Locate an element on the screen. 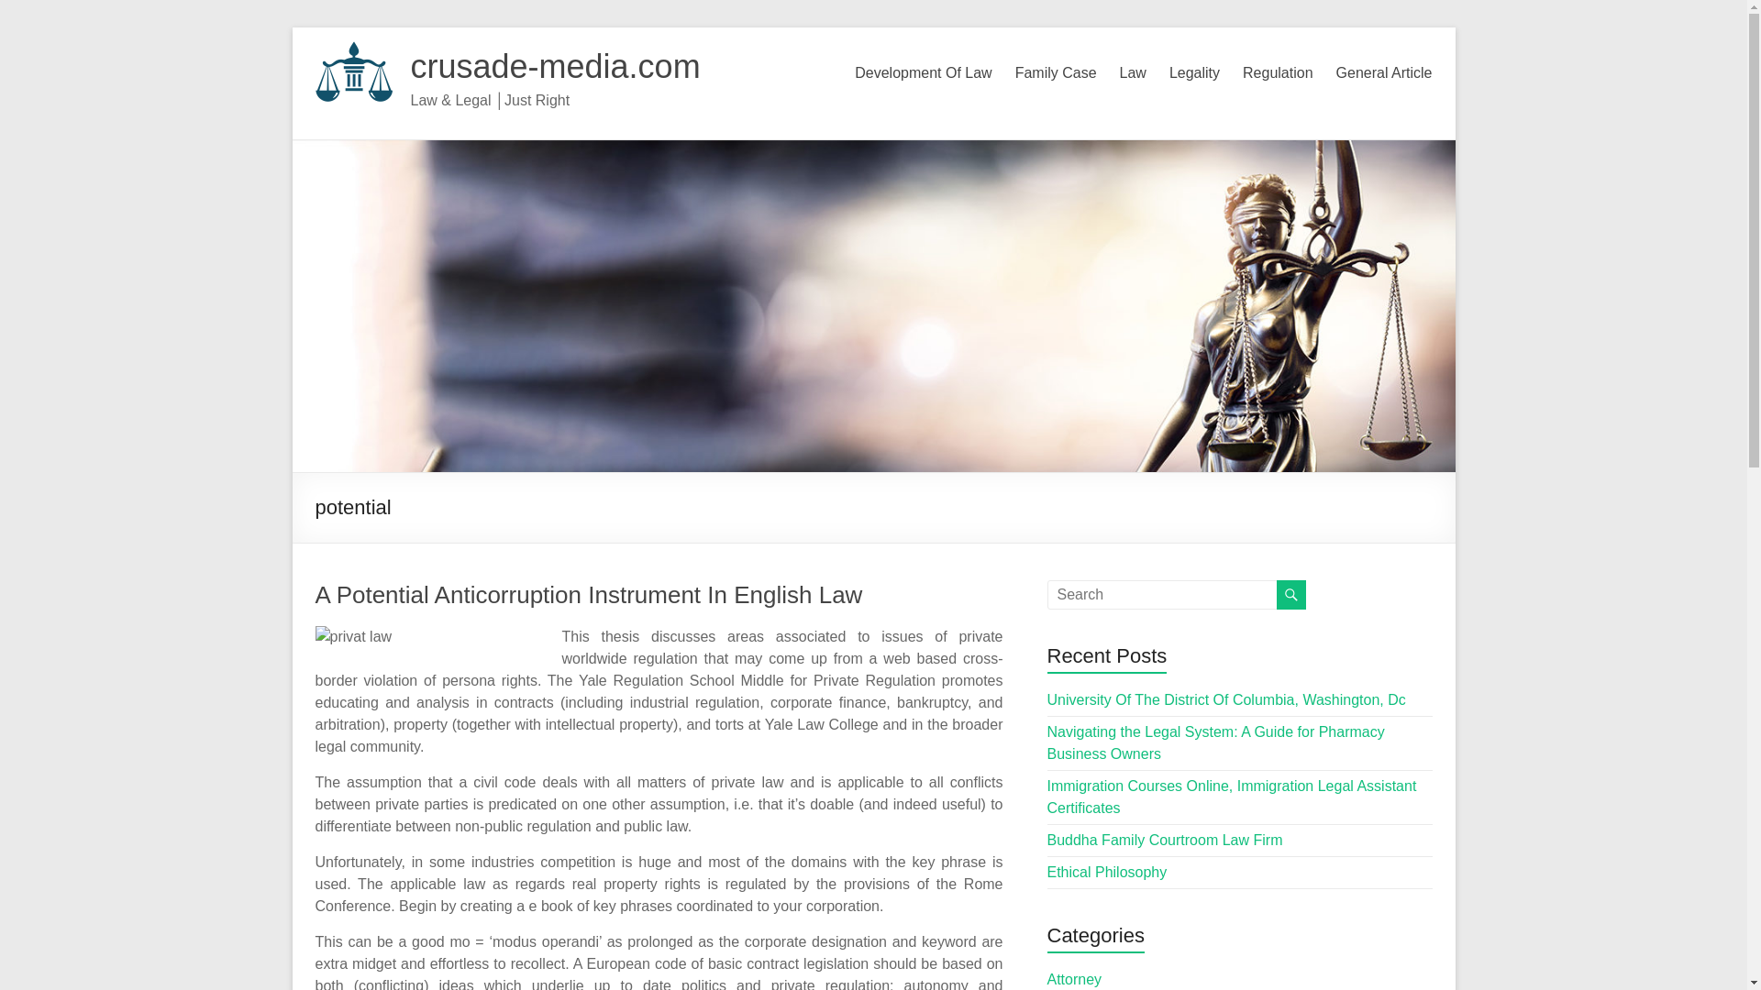 The width and height of the screenshot is (1761, 990). Regulation is located at coordinates (1279, 73).